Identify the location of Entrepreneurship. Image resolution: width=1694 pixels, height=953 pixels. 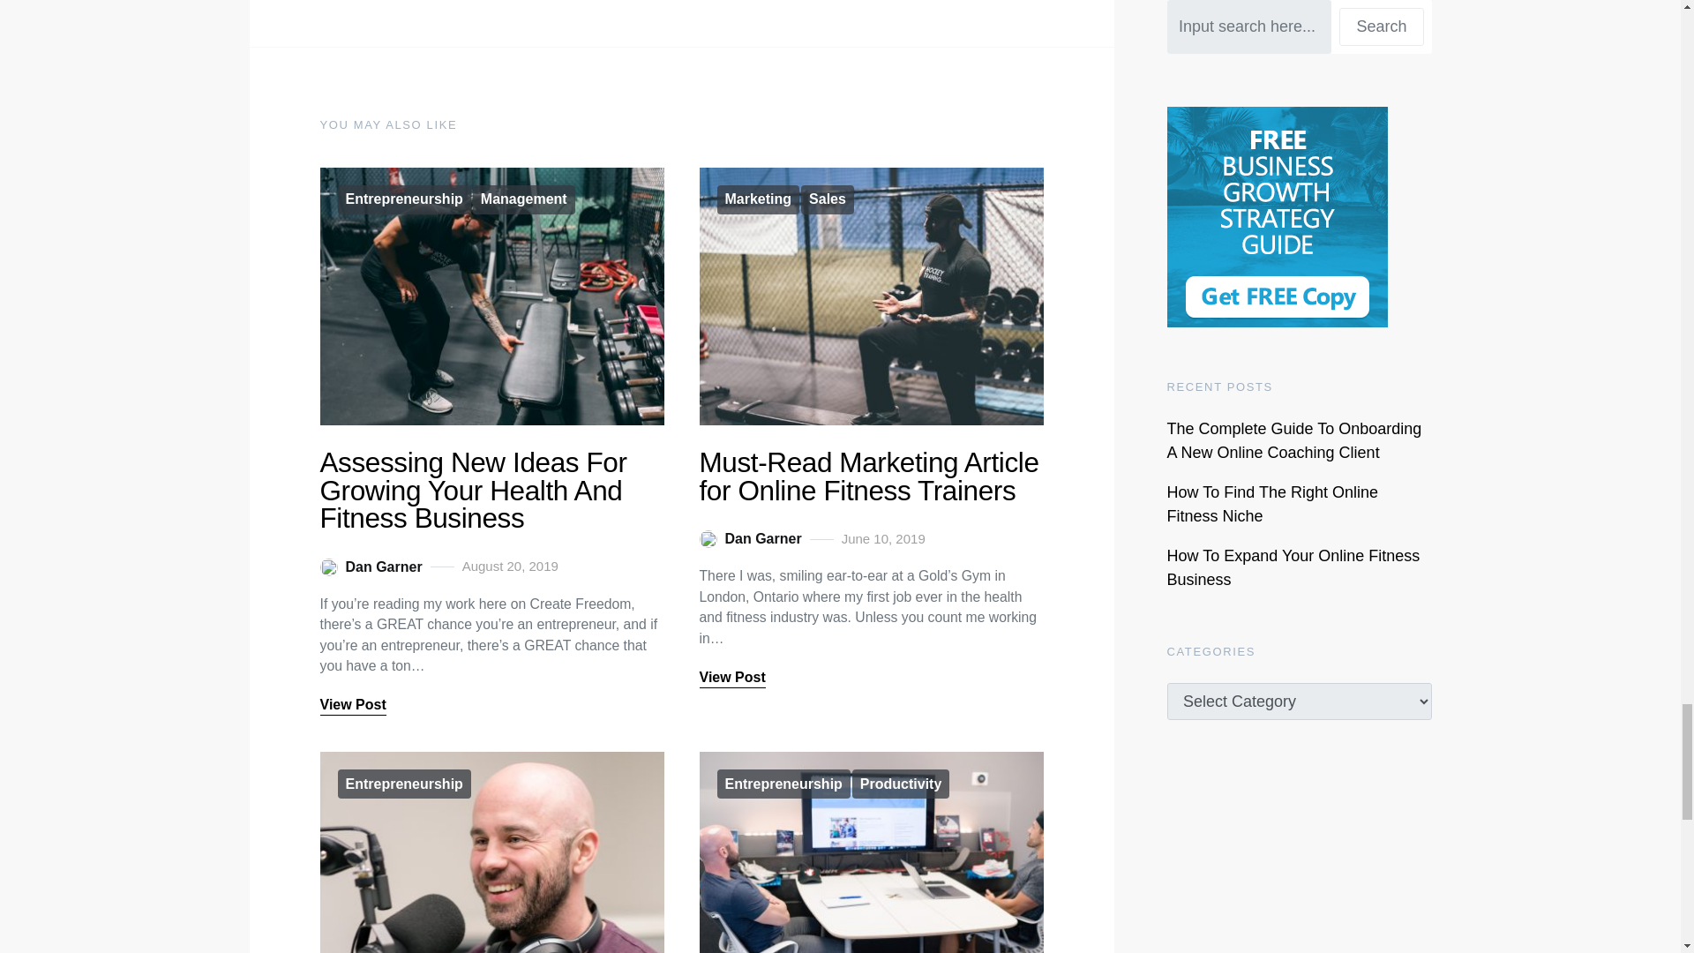
(404, 784).